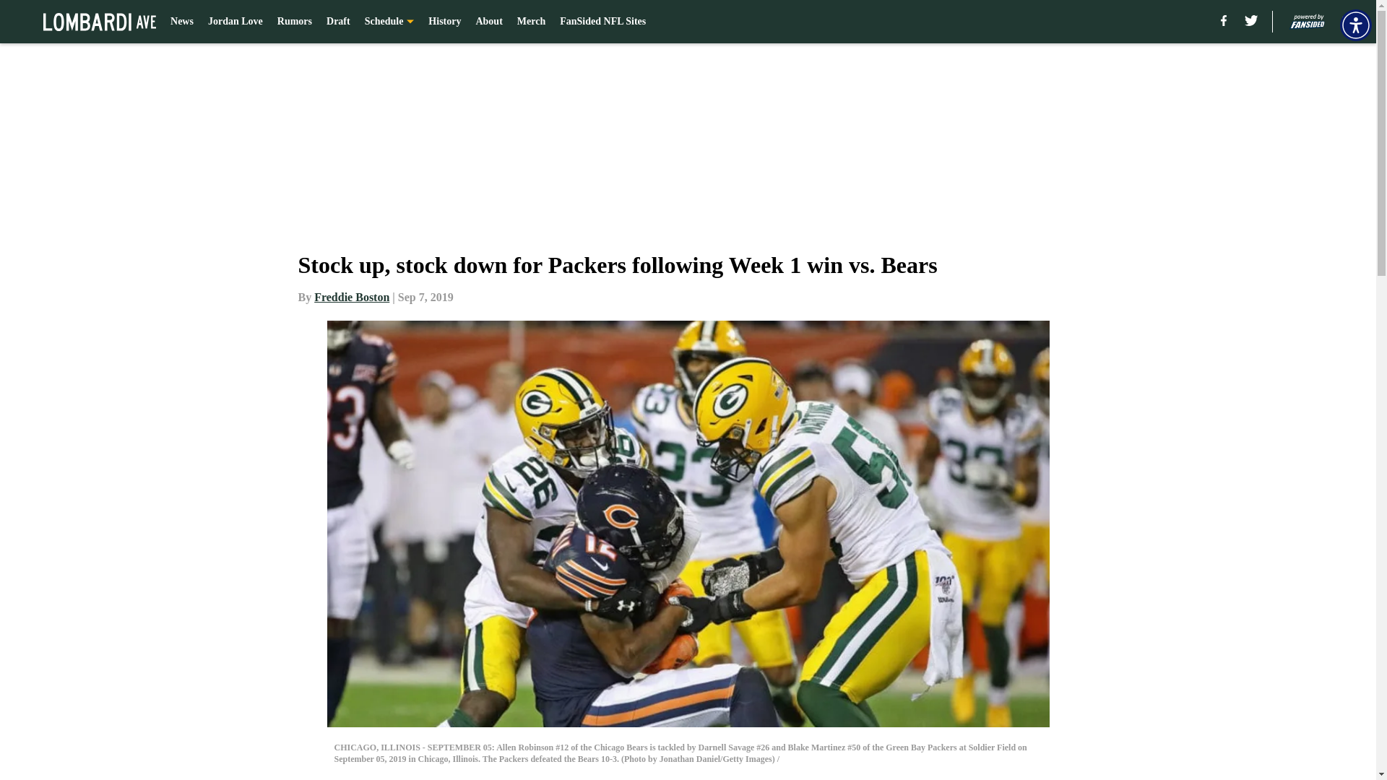 The width and height of the screenshot is (1387, 780). Describe the element at coordinates (338, 22) in the screenshot. I see `Draft` at that location.